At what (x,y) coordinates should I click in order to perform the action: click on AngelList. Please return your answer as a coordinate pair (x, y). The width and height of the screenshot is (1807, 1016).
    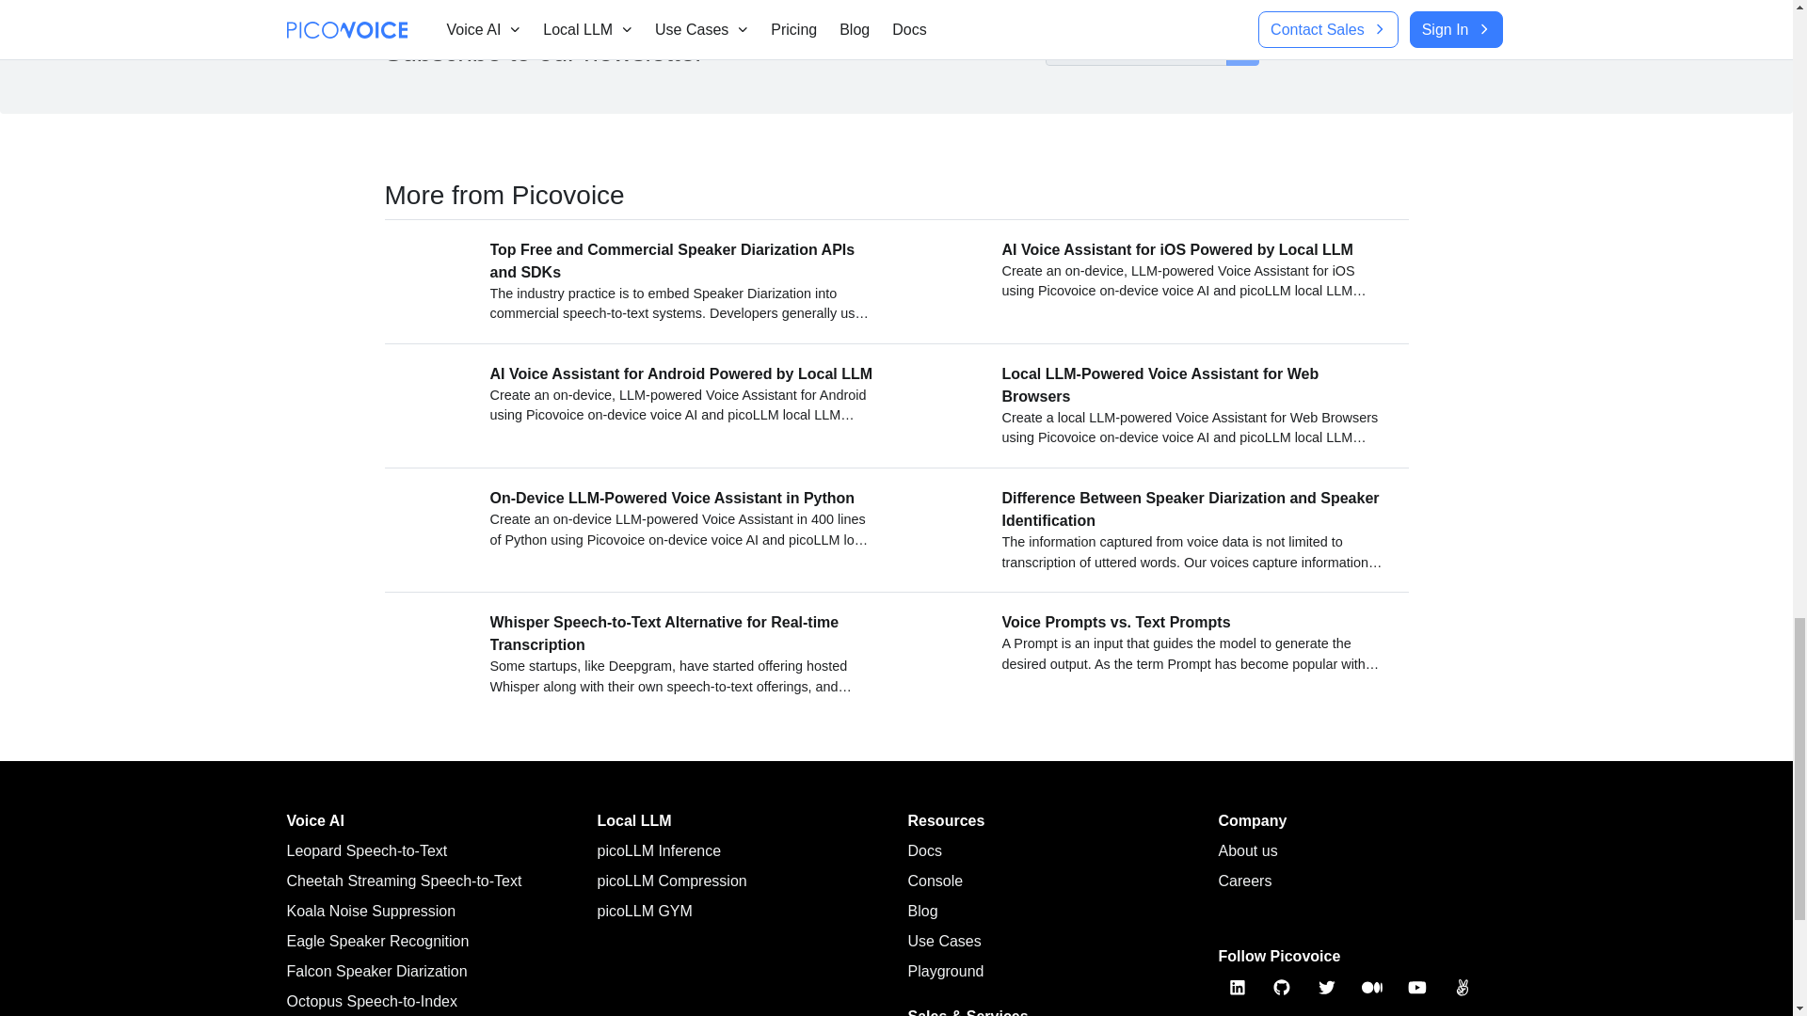
    Looking at the image, I should click on (1463, 988).